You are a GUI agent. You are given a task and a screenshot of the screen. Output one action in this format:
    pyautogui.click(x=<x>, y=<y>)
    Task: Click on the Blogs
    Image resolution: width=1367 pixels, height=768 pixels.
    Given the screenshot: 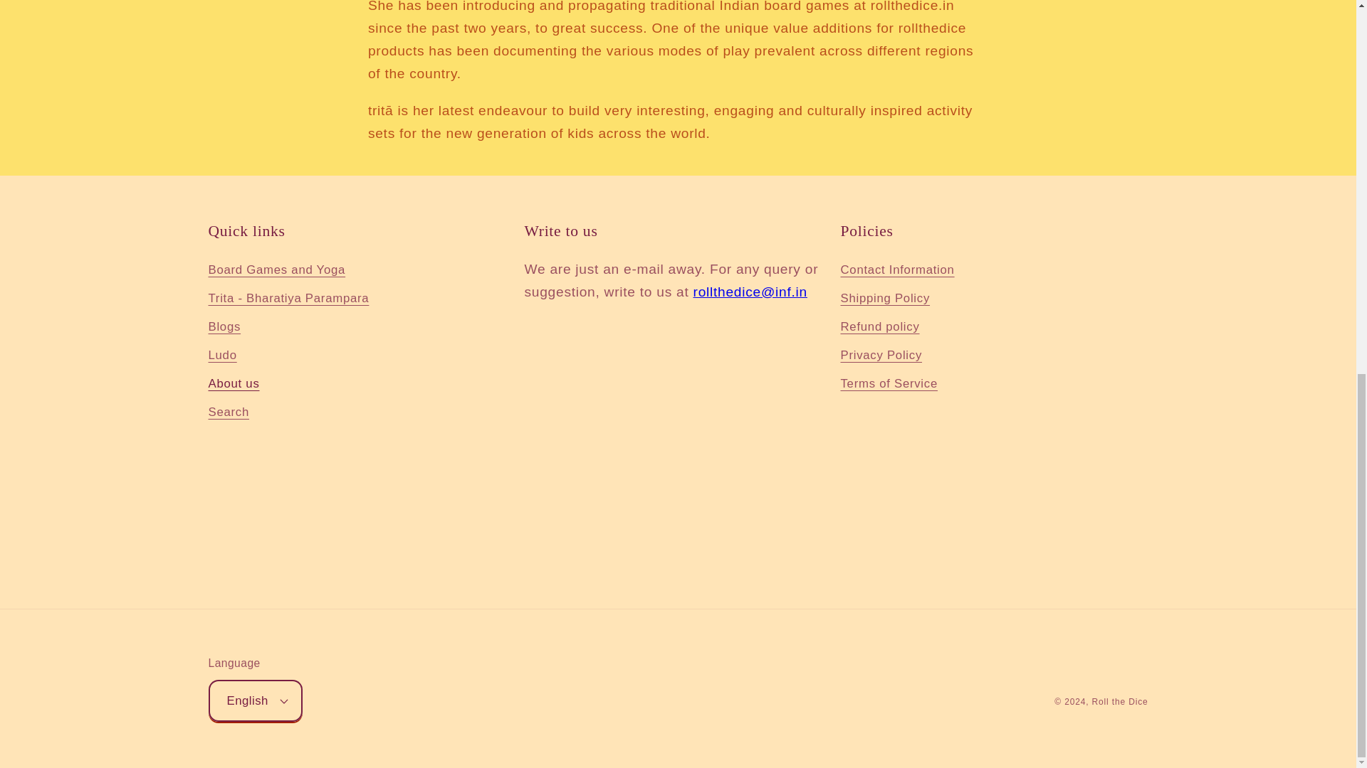 What is the action you would take?
    pyautogui.click(x=224, y=326)
    